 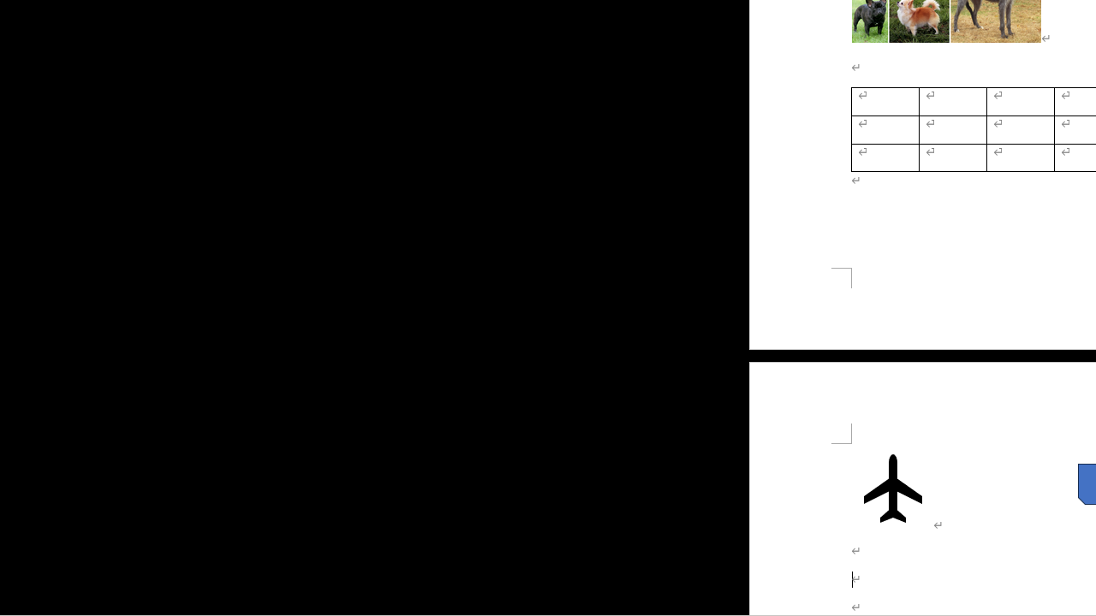 I want to click on Airplane with solid fill, so click(x=892, y=488).